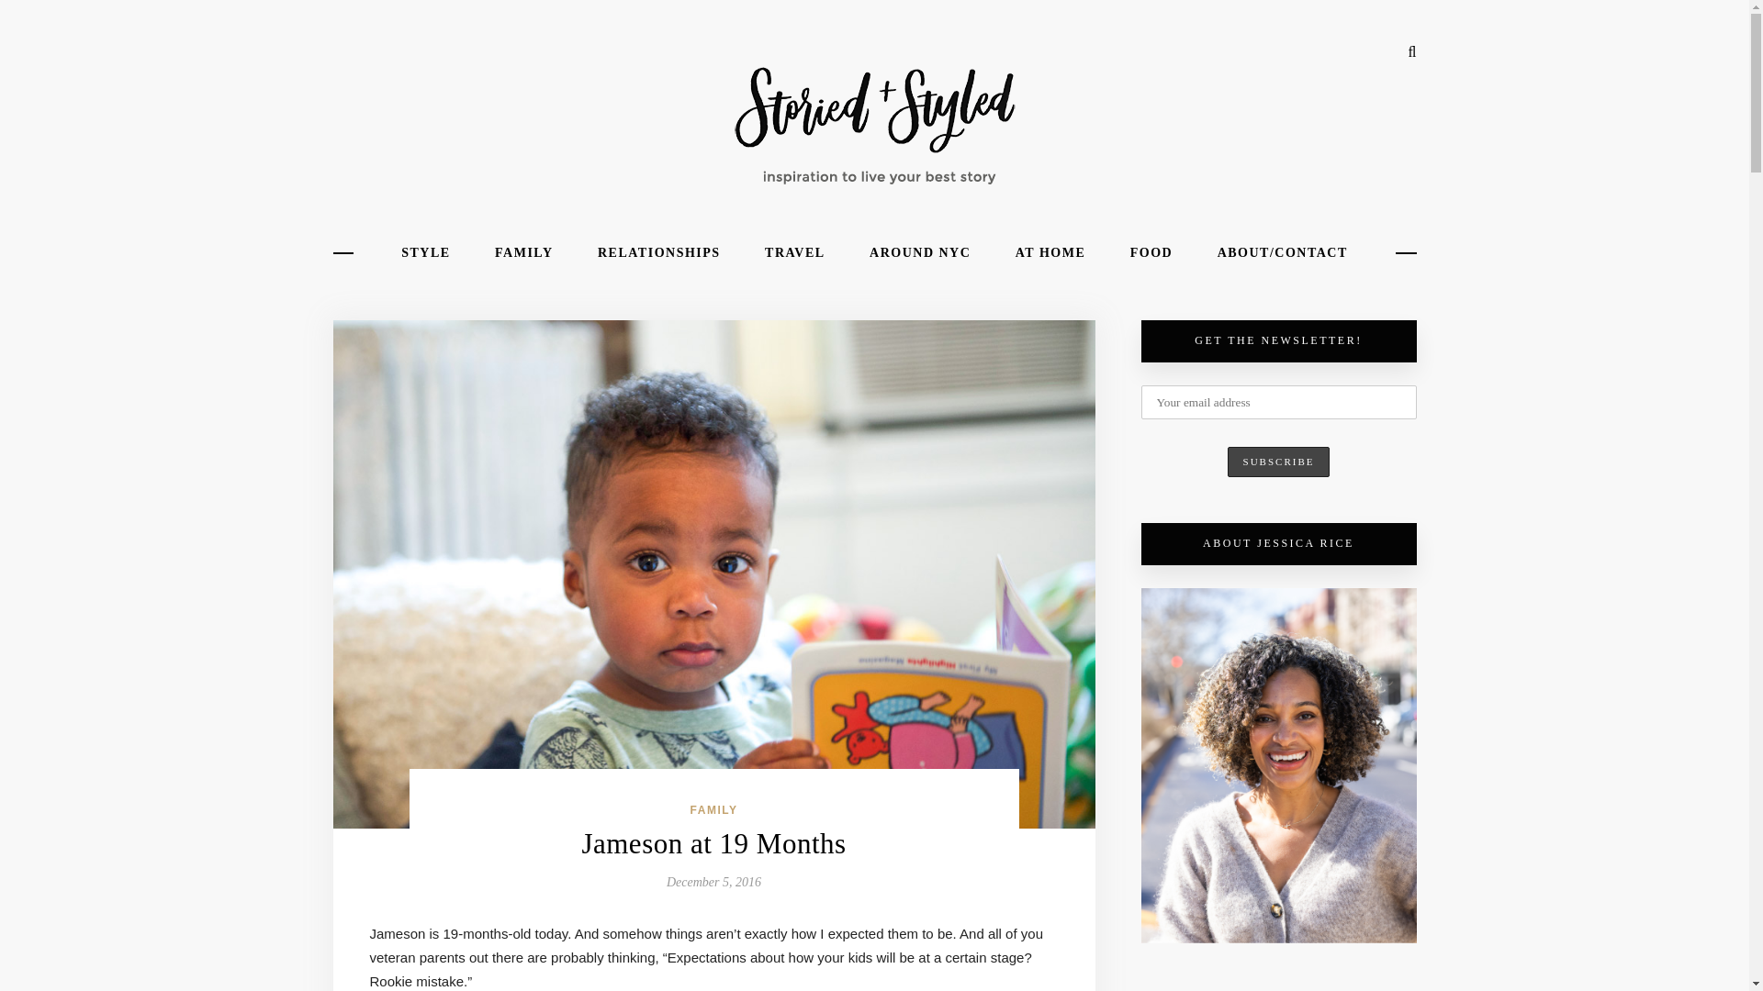 This screenshot has height=991, width=1763. I want to click on RELATIONSHIPS, so click(659, 253).